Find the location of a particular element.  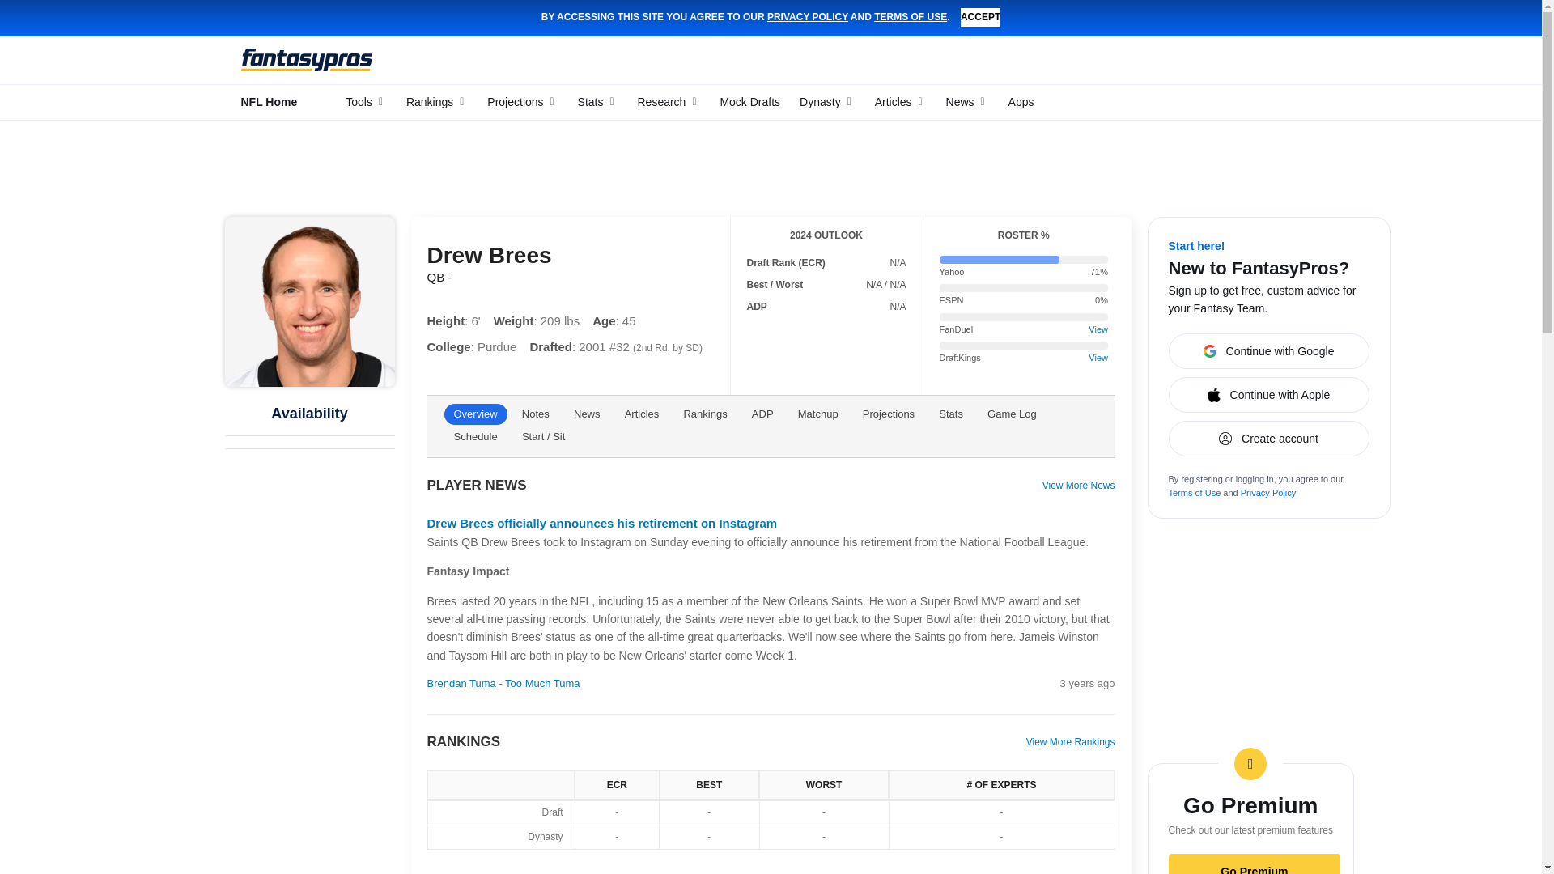

Overview is located at coordinates (474, 377).